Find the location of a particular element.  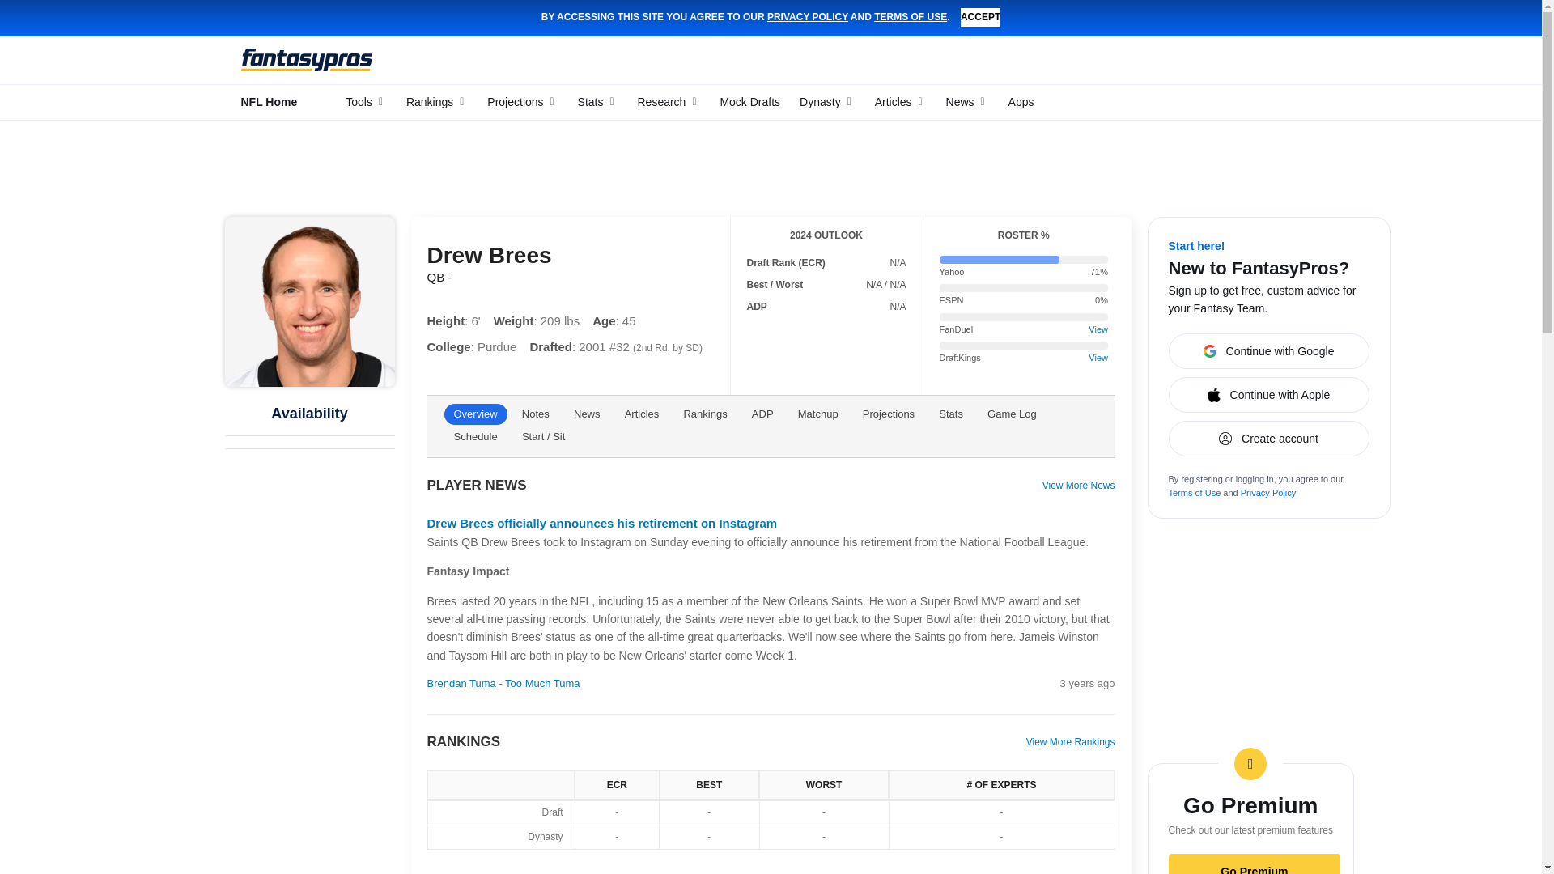

Overview is located at coordinates (474, 377).